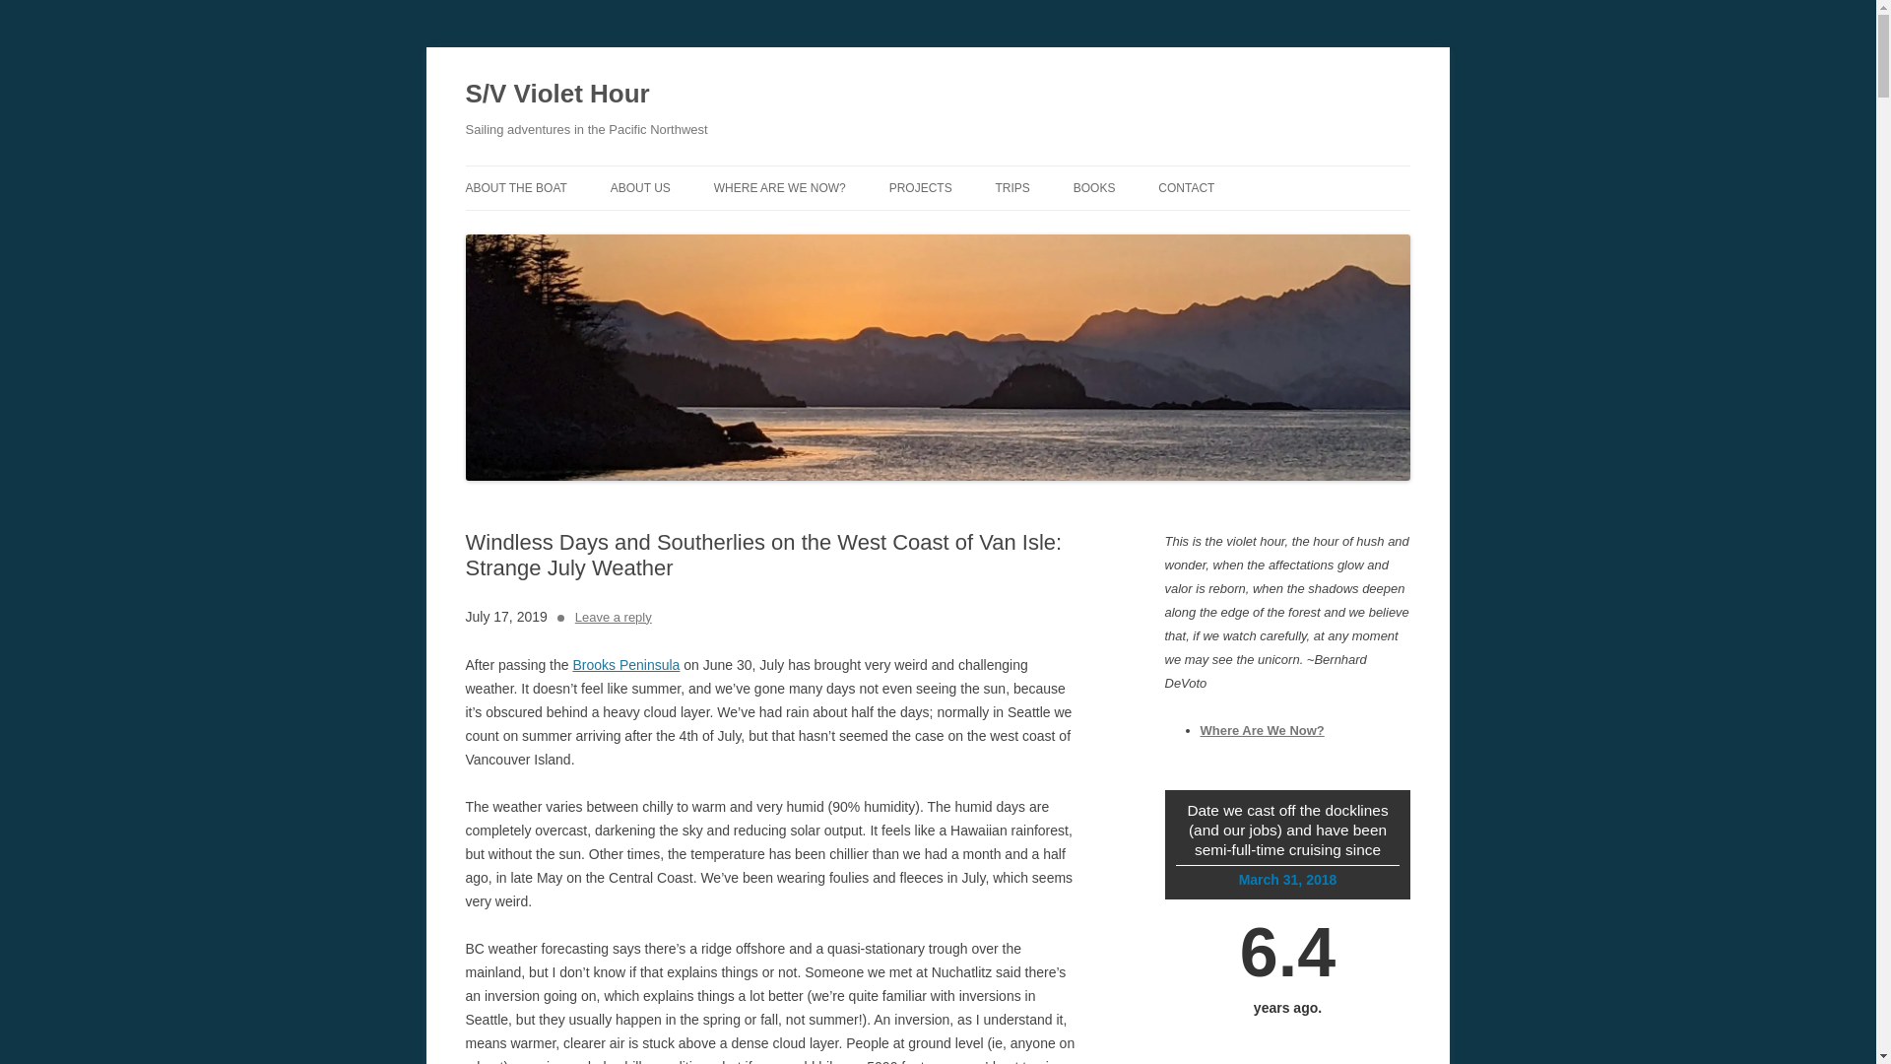 The height and width of the screenshot is (1064, 1891). Describe the element at coordinates (515, 187) in the screenshot. I see `ABOUT THE BOAT` at that location.